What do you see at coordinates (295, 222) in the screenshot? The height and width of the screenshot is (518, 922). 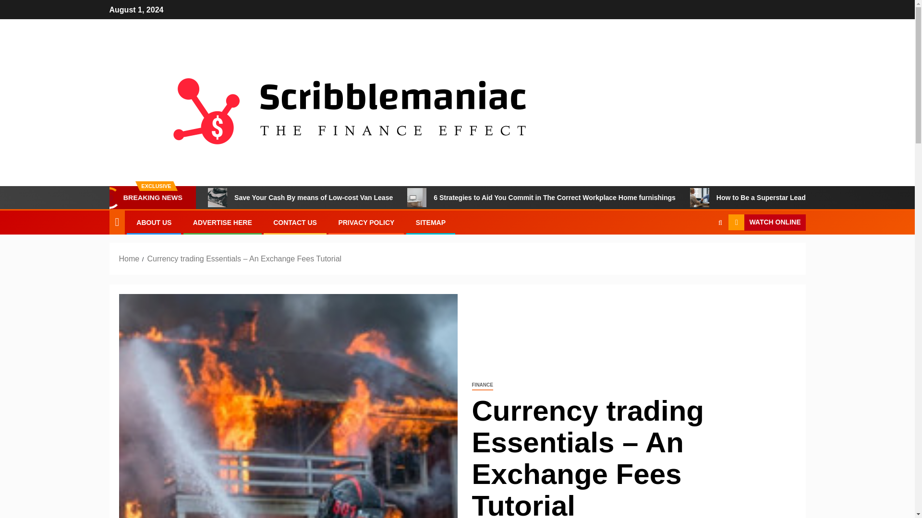 I see `CONTACT US` at bounding box center [295, 222].